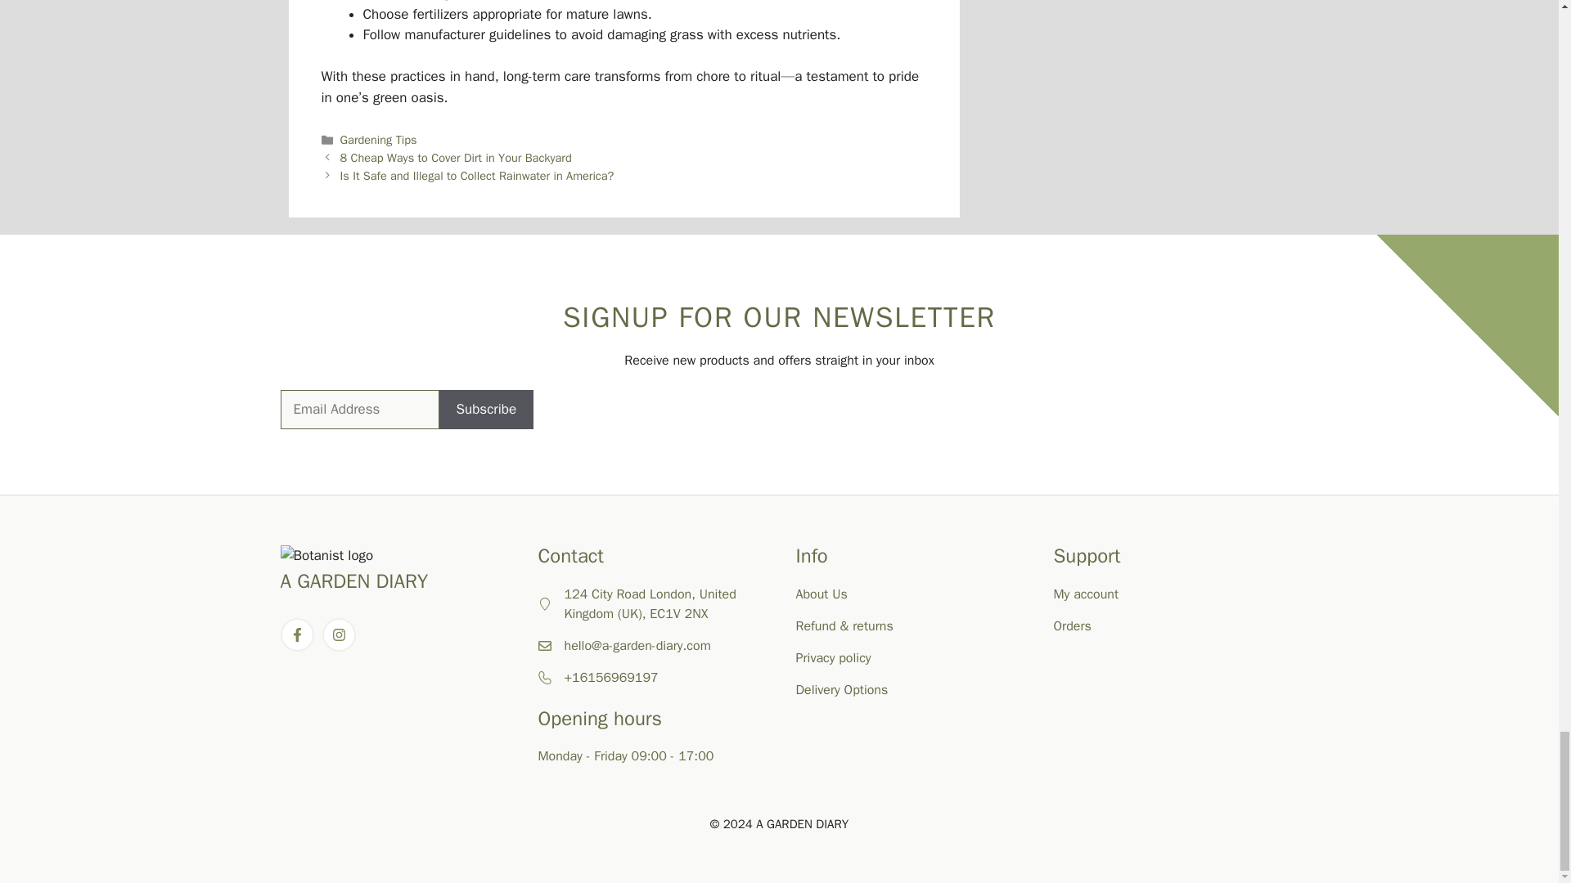 The width and height of the screenshot is (1571, 883). I want to click on Orders, so click(1073, 626).